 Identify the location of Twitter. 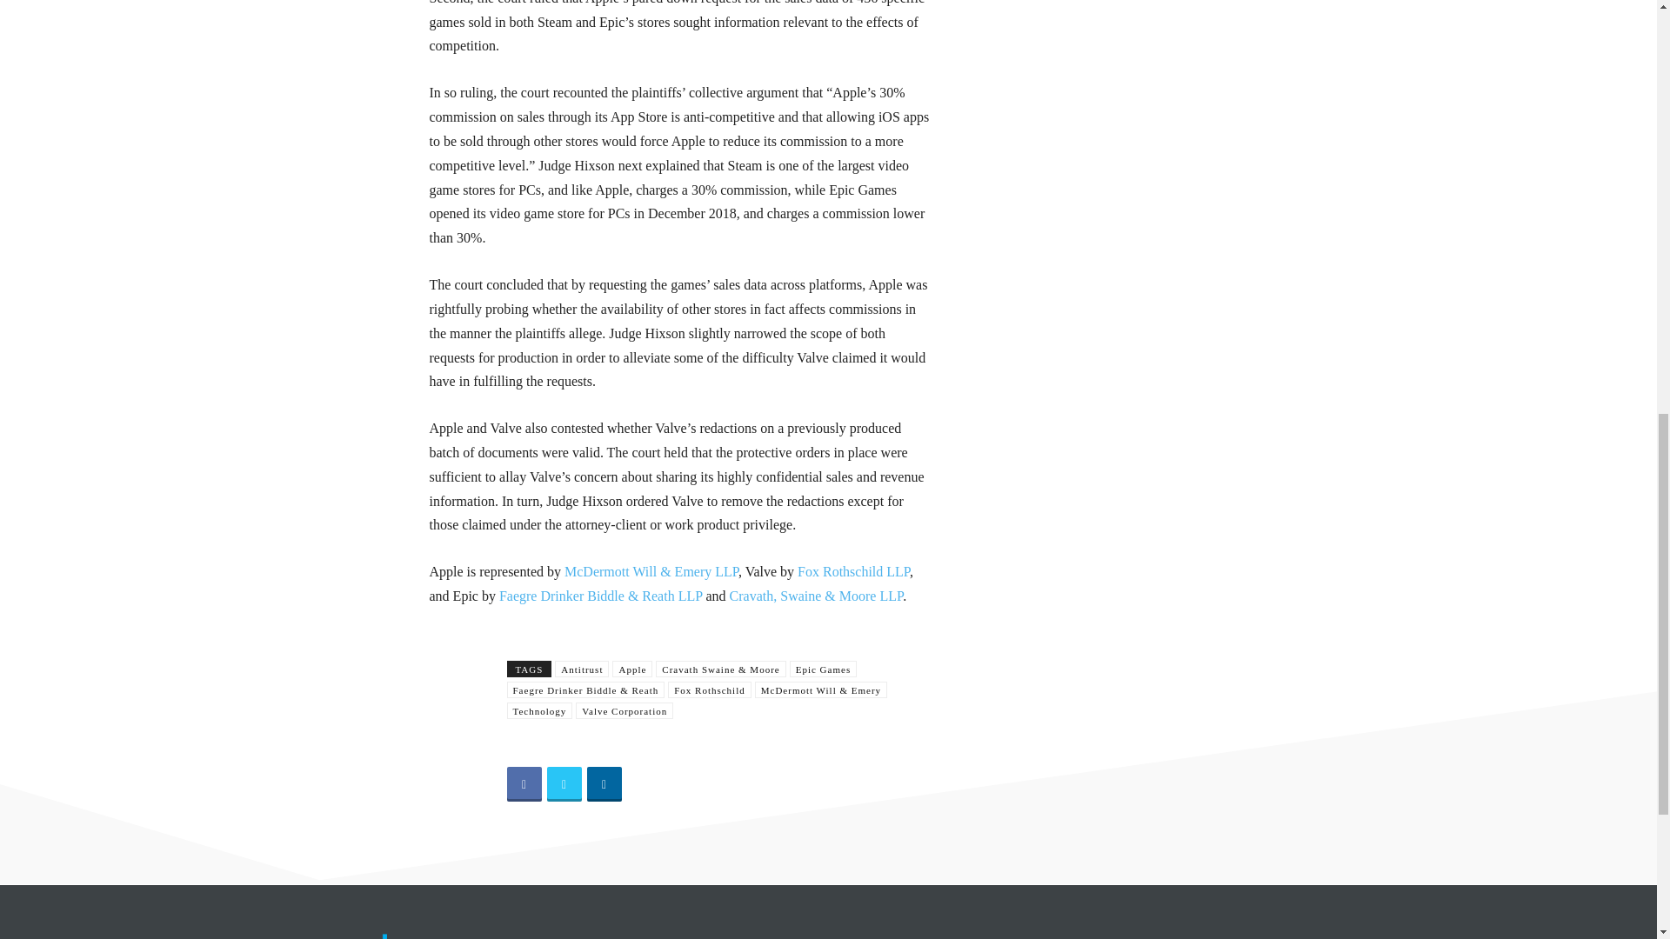
(564, 784).